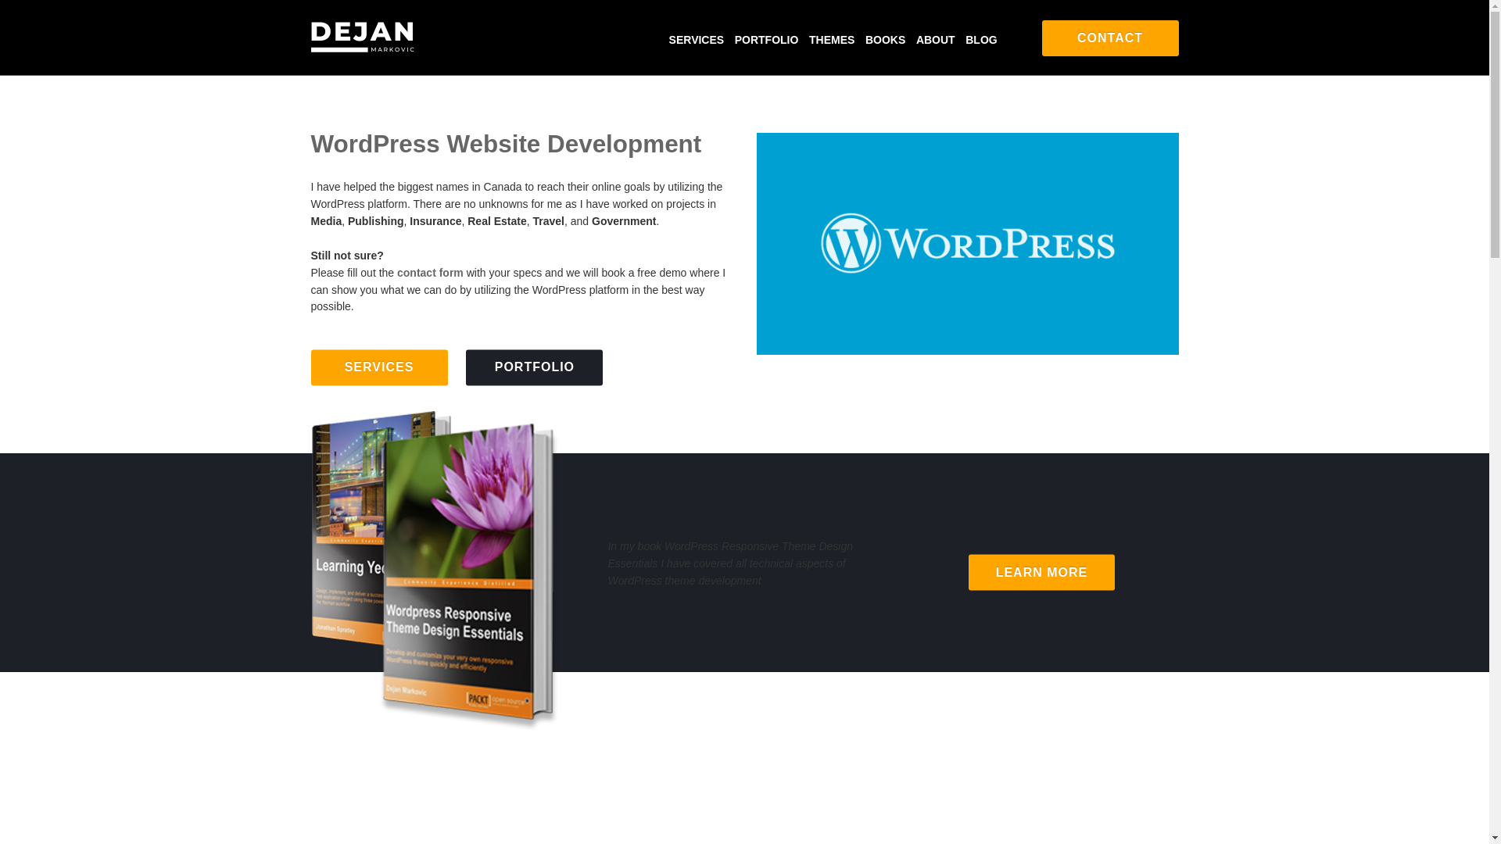 The height and width of the screenshot is (844, 1501). What do you see at coordinates (1110, 38) in the screenshot?
I see `Contact` at bounding box center [1110, 38].